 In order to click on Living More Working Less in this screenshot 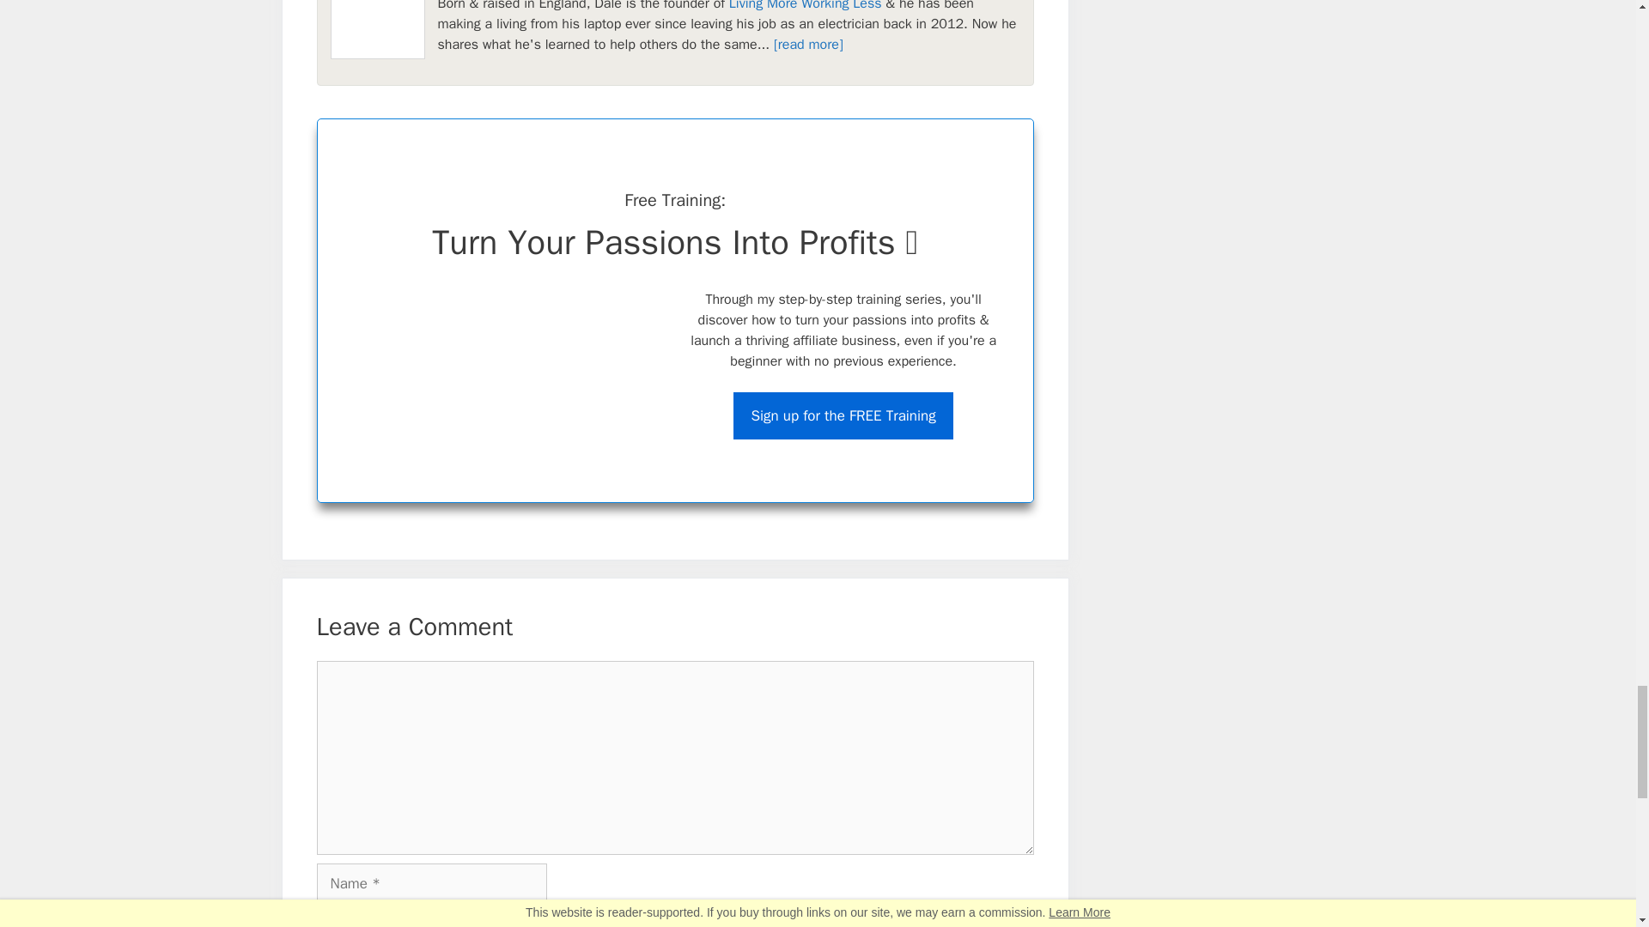, I will do `click(806, 6)`.